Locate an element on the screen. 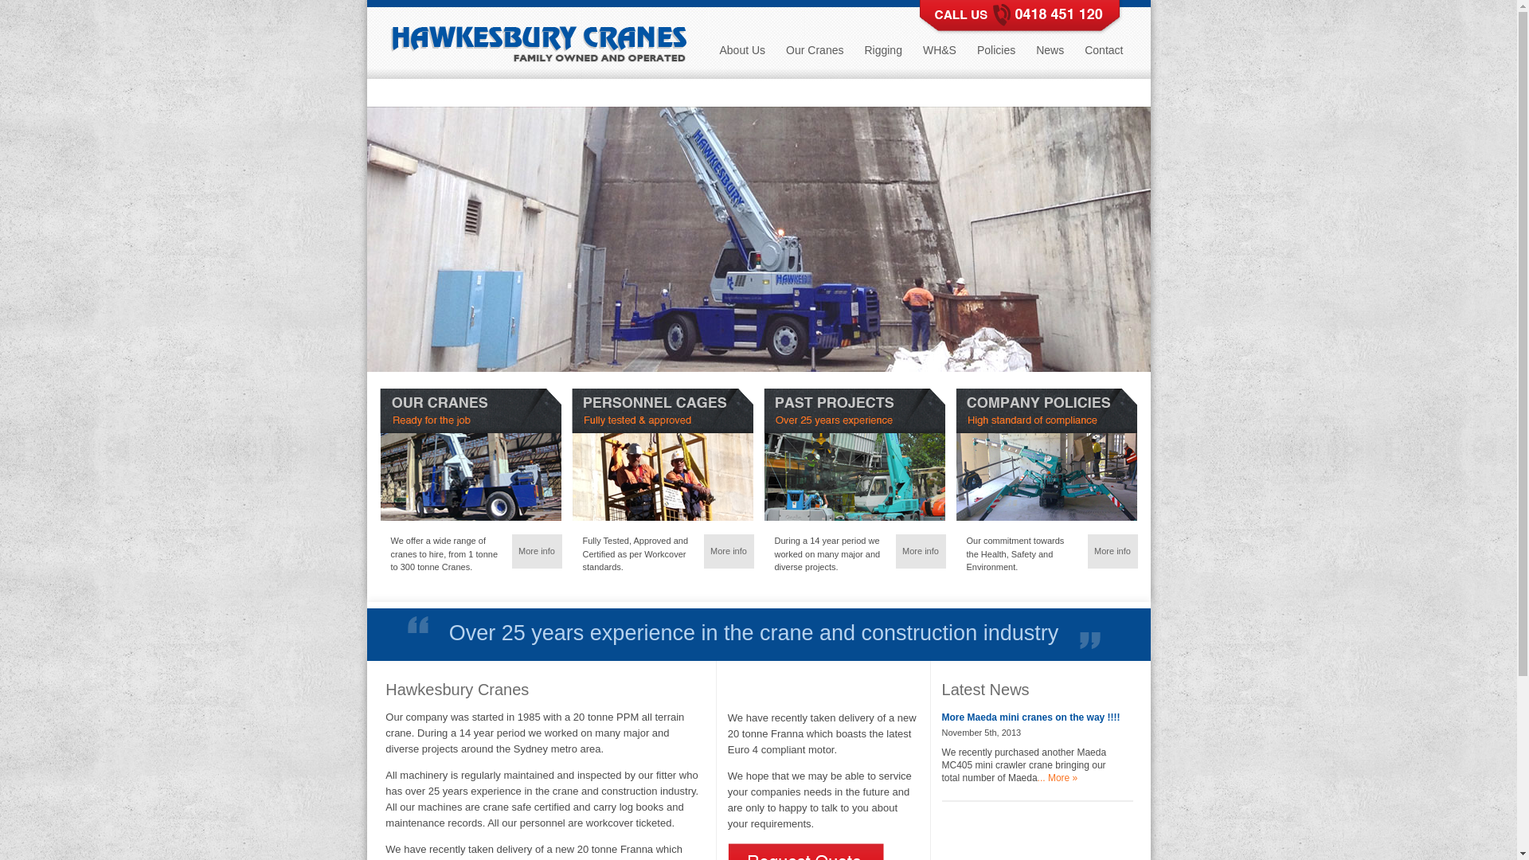 This screenshot has height=860, width=1529. About Us is located at coordinates (742, 56).